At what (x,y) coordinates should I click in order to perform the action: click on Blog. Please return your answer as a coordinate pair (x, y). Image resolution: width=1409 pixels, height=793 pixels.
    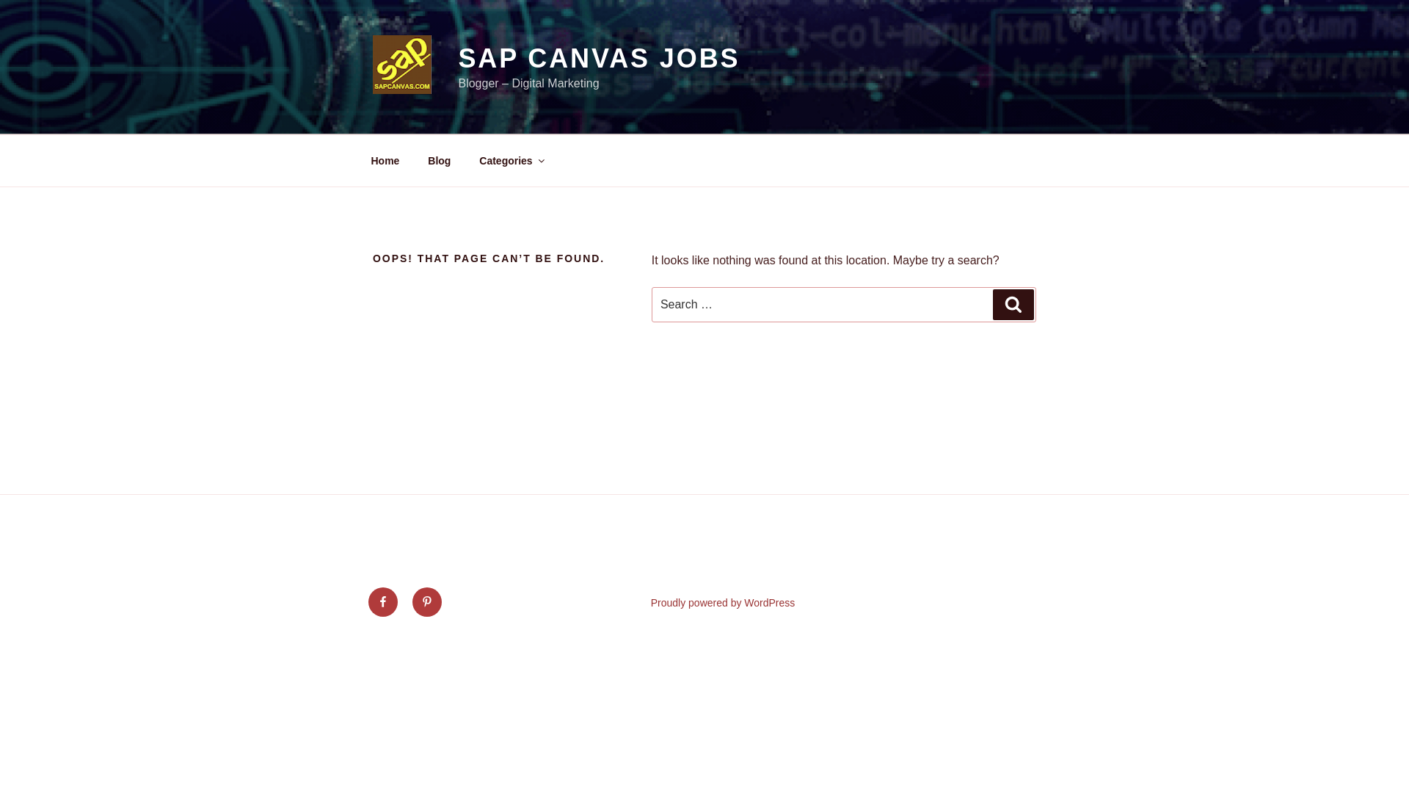
    Looking at the image, I should click on (439, 160).